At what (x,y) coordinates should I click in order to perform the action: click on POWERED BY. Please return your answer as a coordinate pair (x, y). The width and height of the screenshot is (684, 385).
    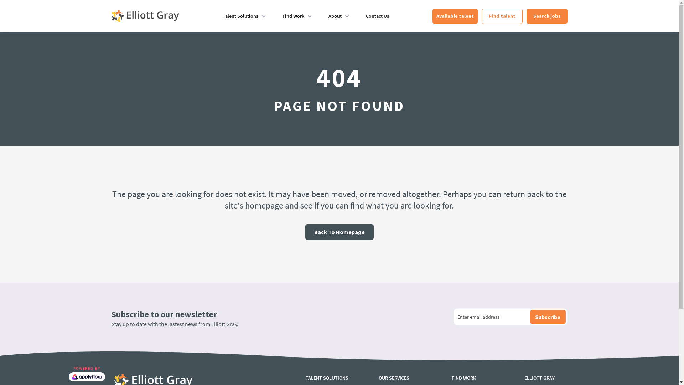
    Looking at the image, I should click on (87, 374).